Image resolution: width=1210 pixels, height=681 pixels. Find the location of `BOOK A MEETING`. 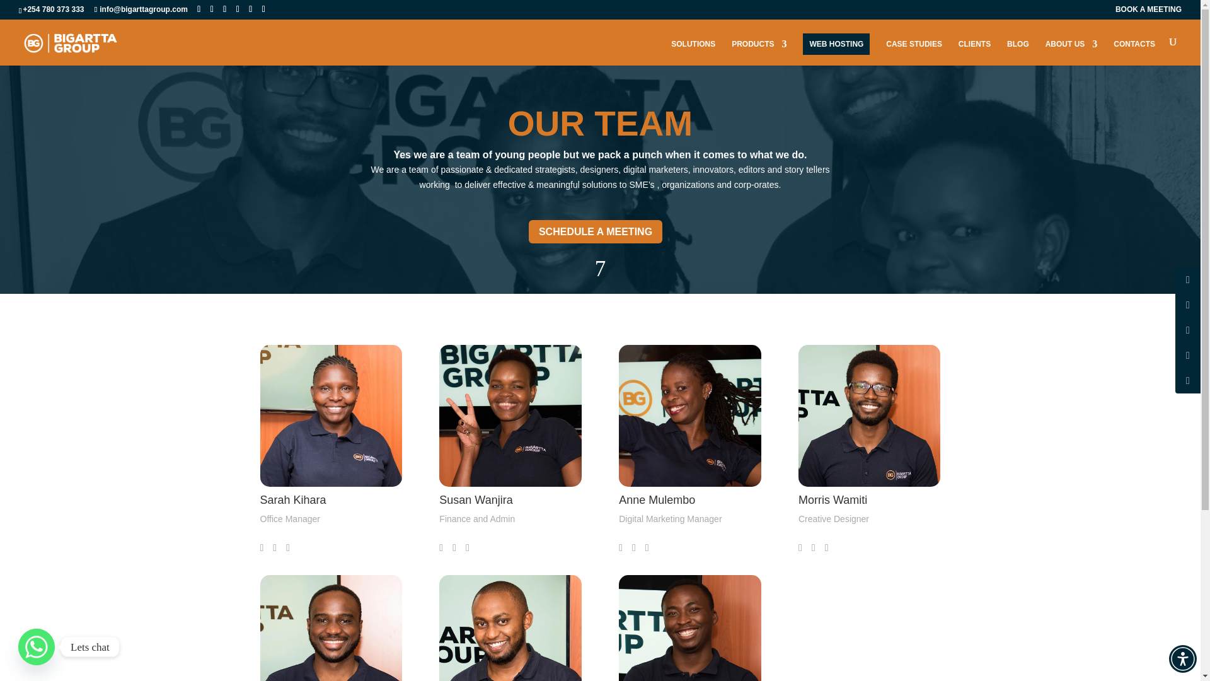

BOOK A MEETING is located at coordinates (1148, 12).